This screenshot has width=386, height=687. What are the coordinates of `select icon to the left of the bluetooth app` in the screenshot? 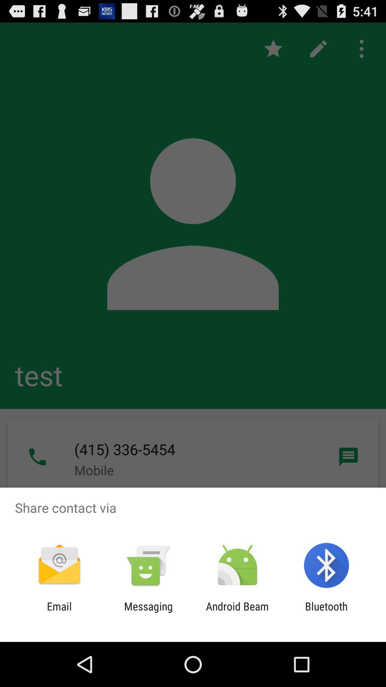 It's located at (237, 613).